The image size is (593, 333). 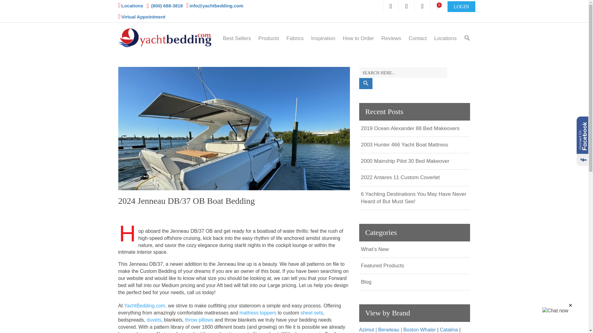 What do you see at coordinates (323, 38) in the screenshot?
I see `Inspiration` at bounding box center [323, 38].